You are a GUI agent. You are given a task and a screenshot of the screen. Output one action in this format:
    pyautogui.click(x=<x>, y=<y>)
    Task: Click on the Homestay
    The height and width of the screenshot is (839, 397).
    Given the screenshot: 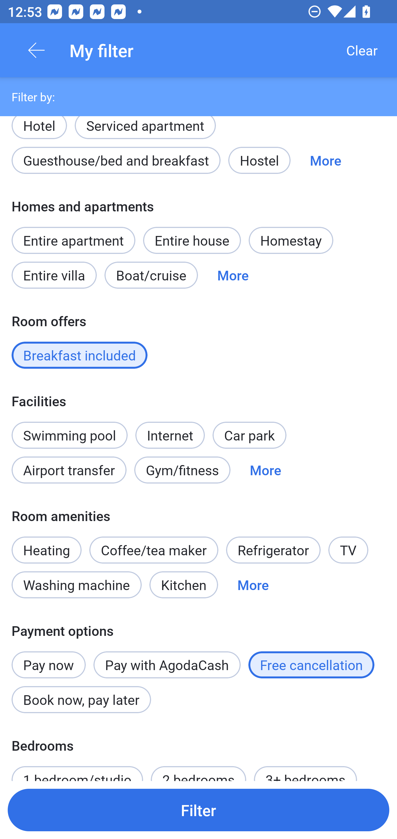 What is the action you would take?
    pyautogui.click(x=291, y=240)
    